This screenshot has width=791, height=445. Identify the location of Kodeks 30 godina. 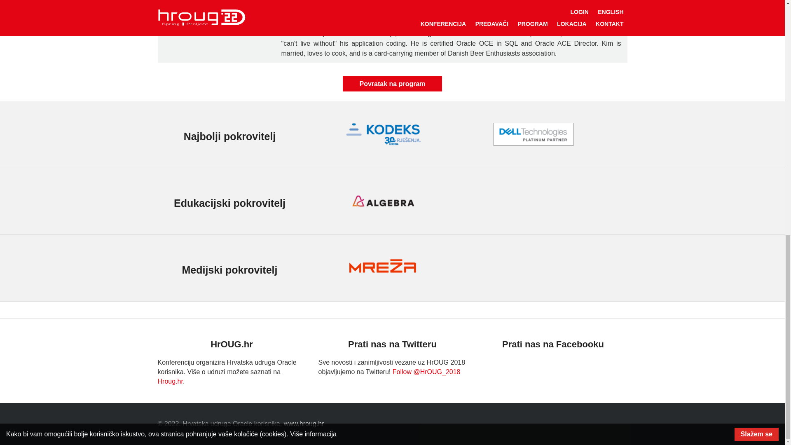
(383, 134).